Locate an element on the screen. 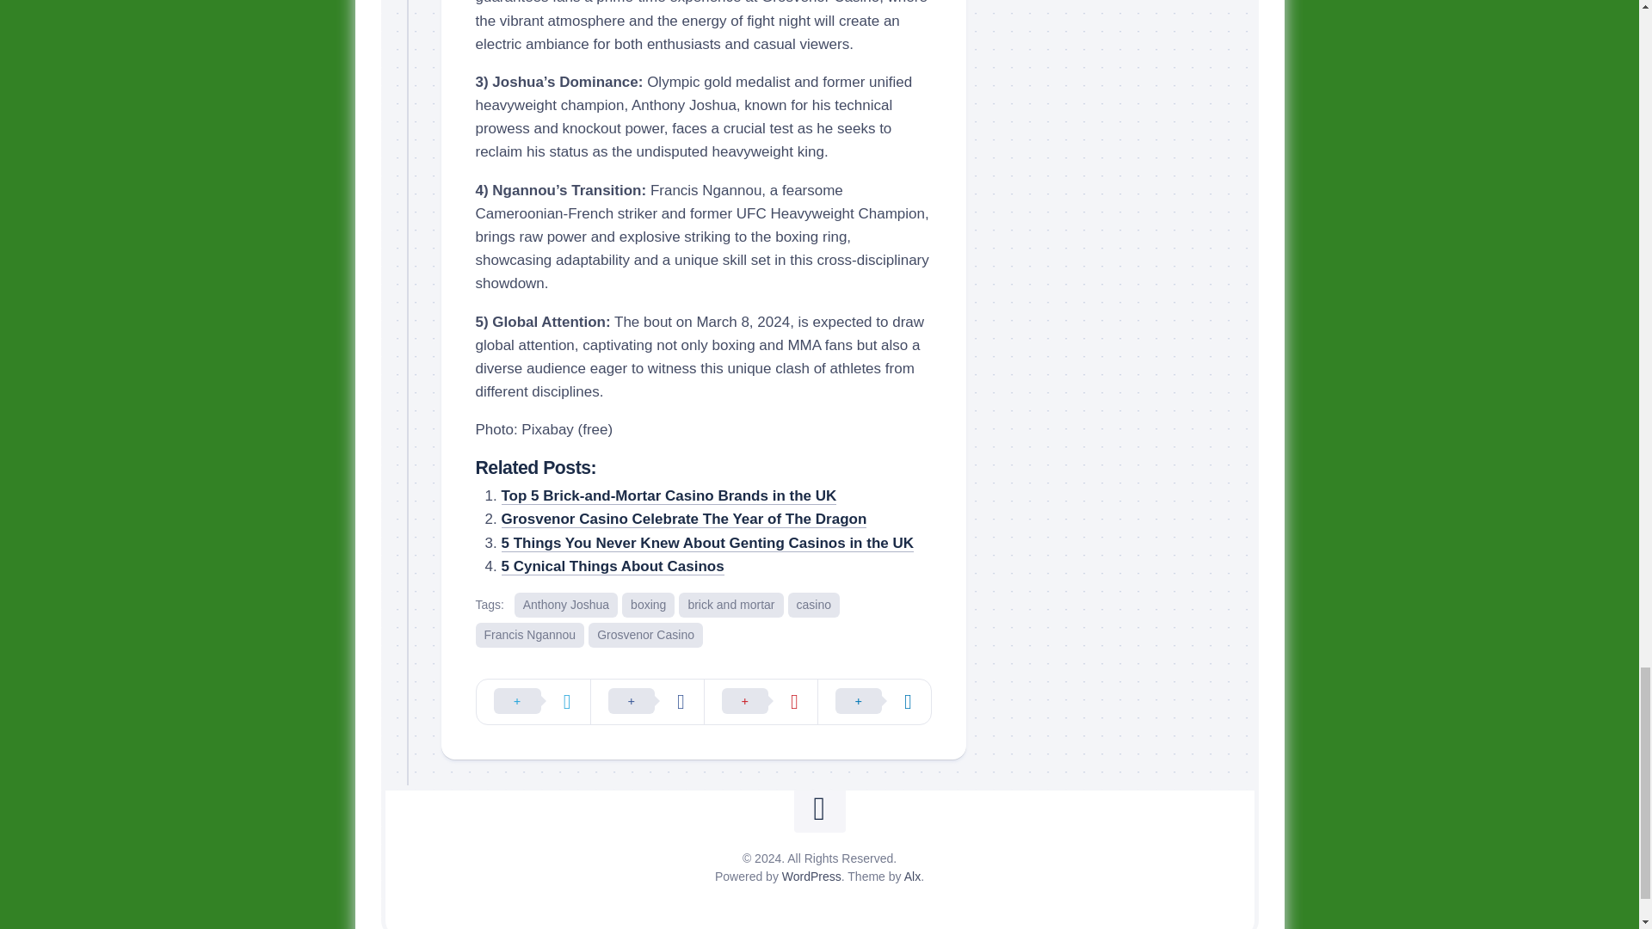 The width and height of the screenshot is (1652, 929). Grosvenor Casino Celebrate The Year of The Dragon is located at coordinates (683, 520).